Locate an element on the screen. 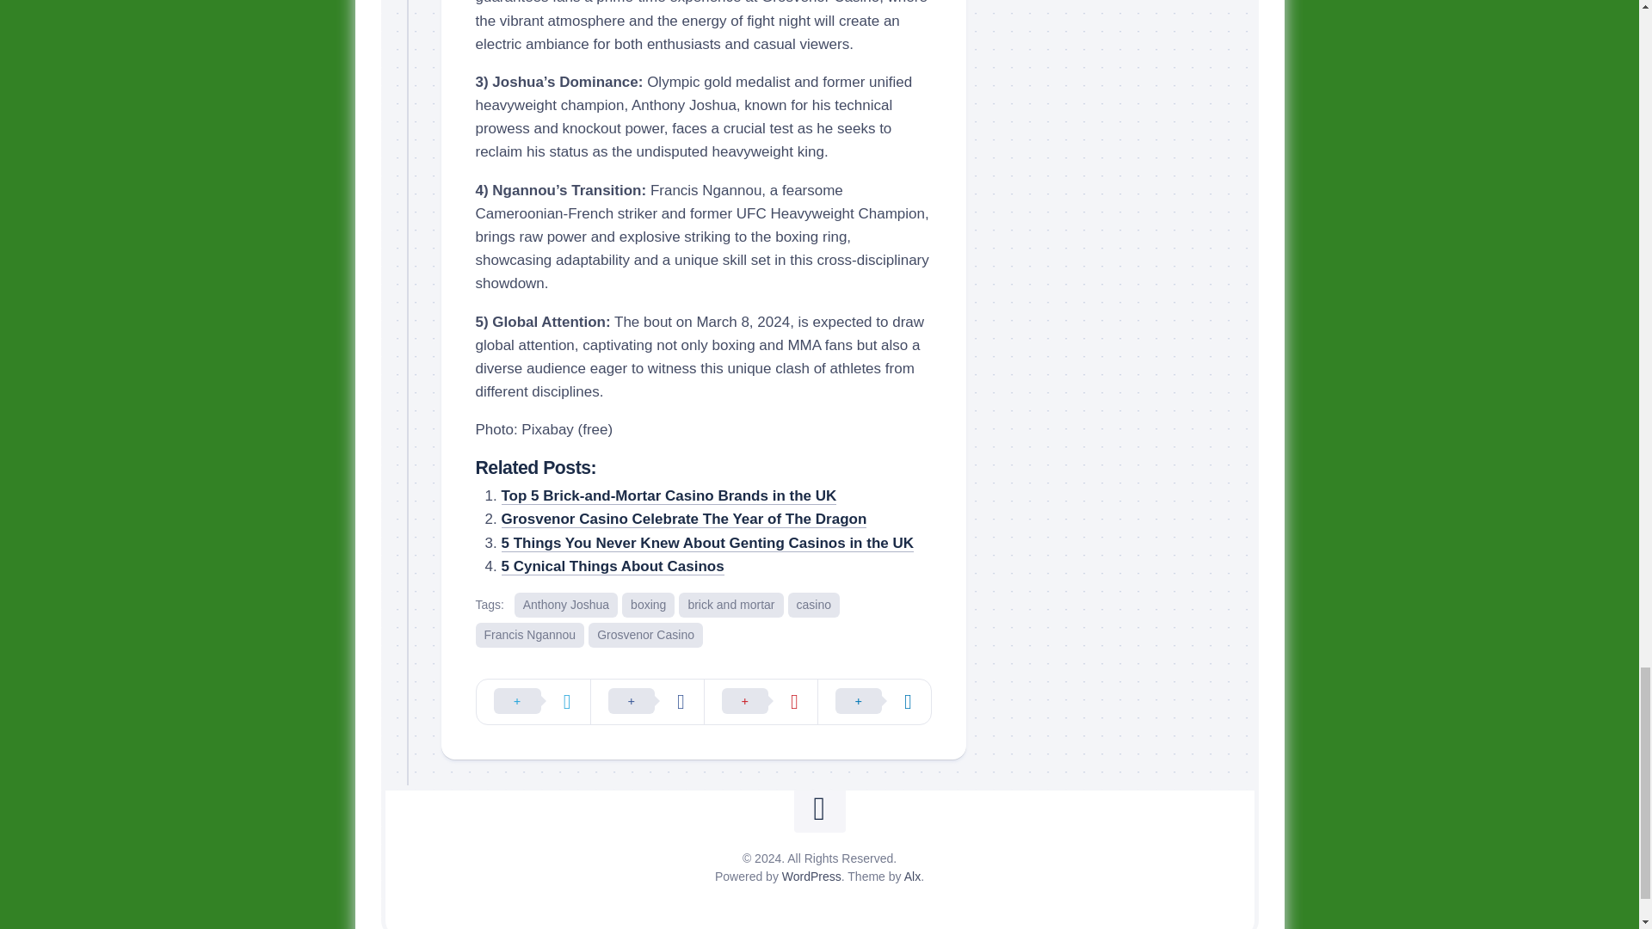 The width and height of the screenshot is (1652, 929). Grosvenor Casino Celebrate The Year of The Dragon is located at coordinates (683, 520).